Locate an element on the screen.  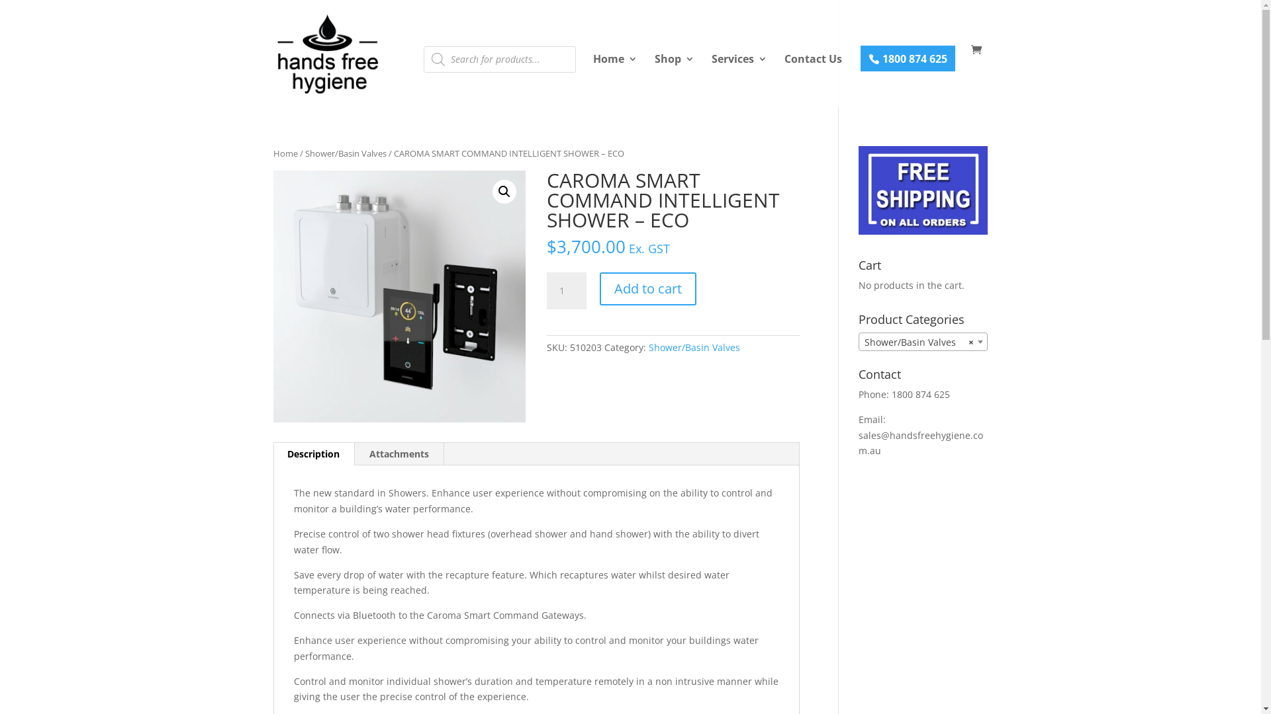
Description is located at coordinates (314, 454).